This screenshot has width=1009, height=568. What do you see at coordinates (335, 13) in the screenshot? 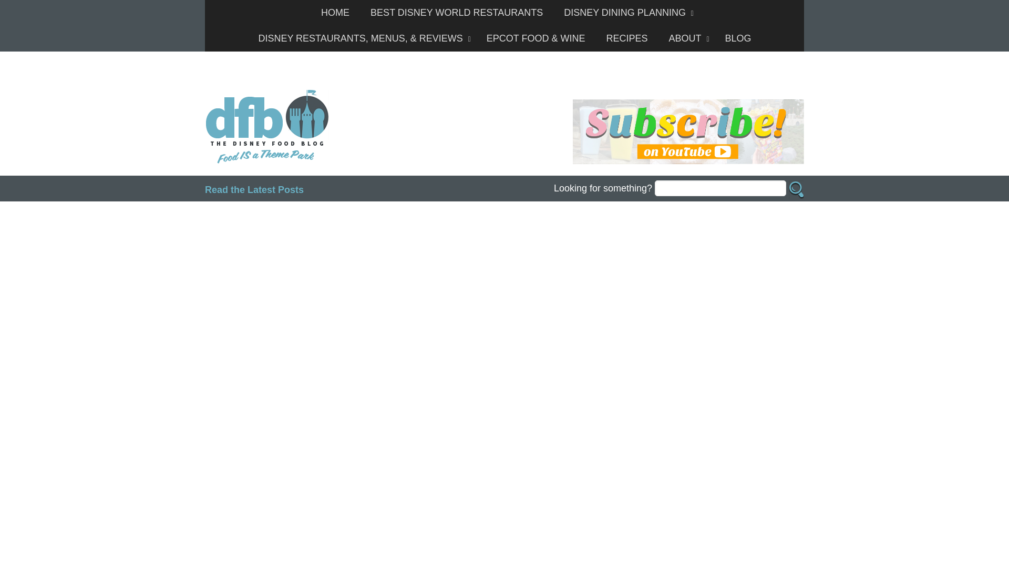
I see `HOME` at bounding box center [335, 13].